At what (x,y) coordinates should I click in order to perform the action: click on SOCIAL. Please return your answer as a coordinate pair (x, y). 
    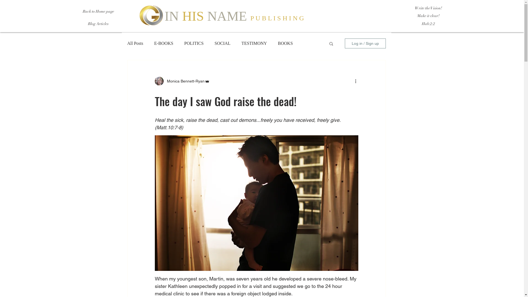
    Looking at the image, I should click on (222, 43).